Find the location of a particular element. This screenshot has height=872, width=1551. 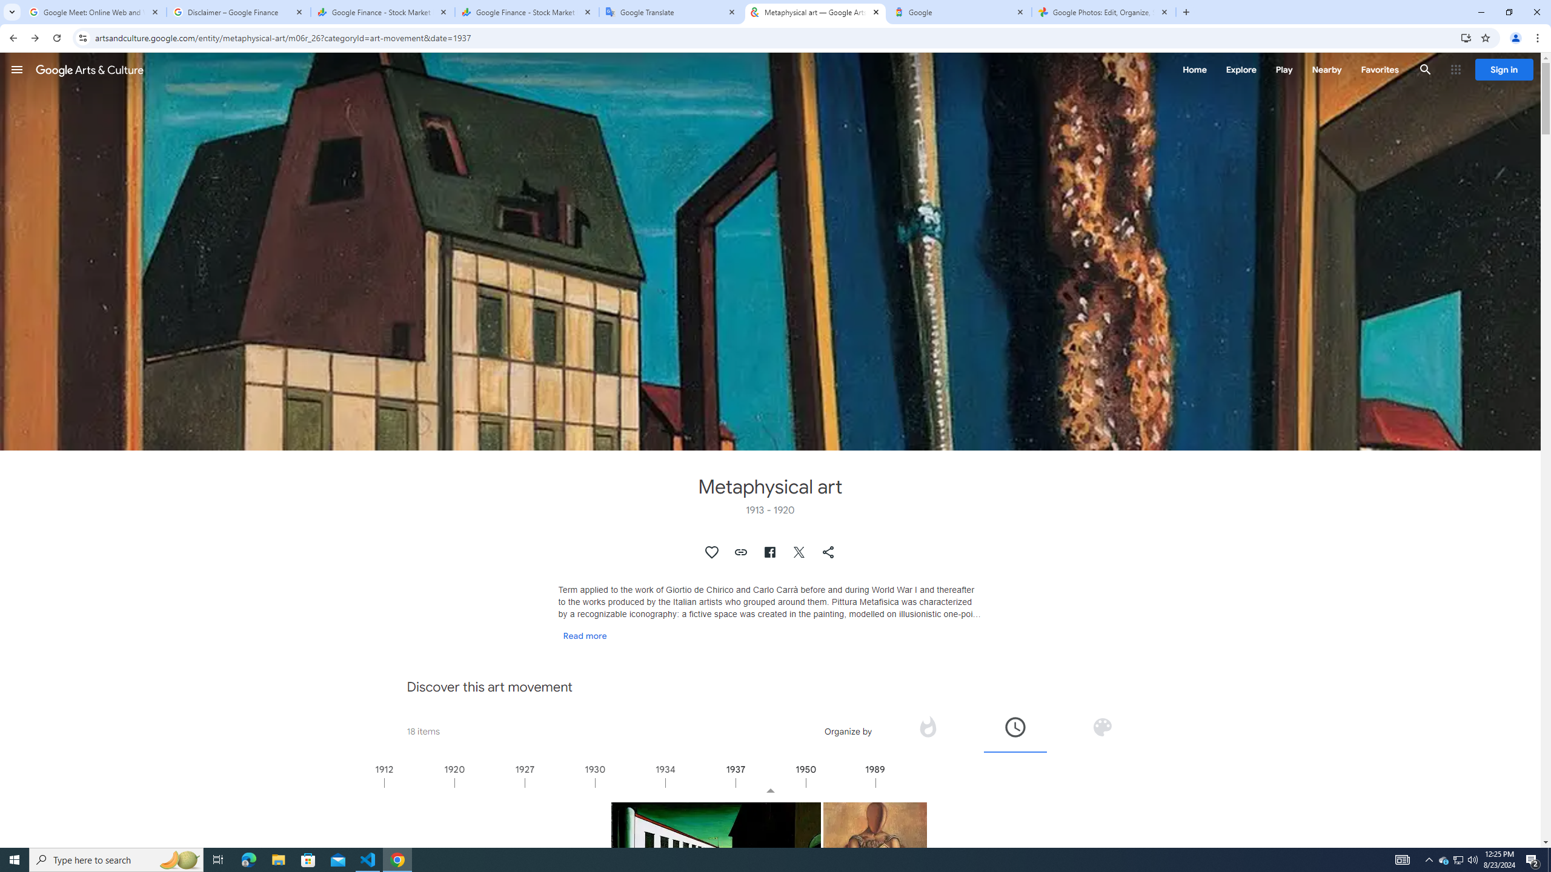

1920 is located at coordinates (490, 782).